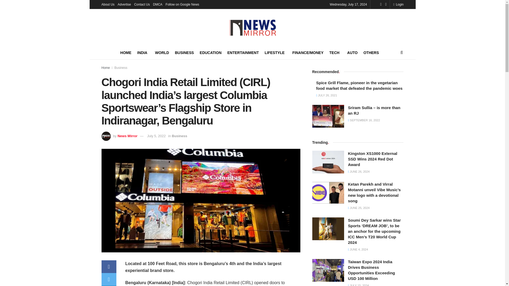  I want to click on About Us, so click(108, 4).